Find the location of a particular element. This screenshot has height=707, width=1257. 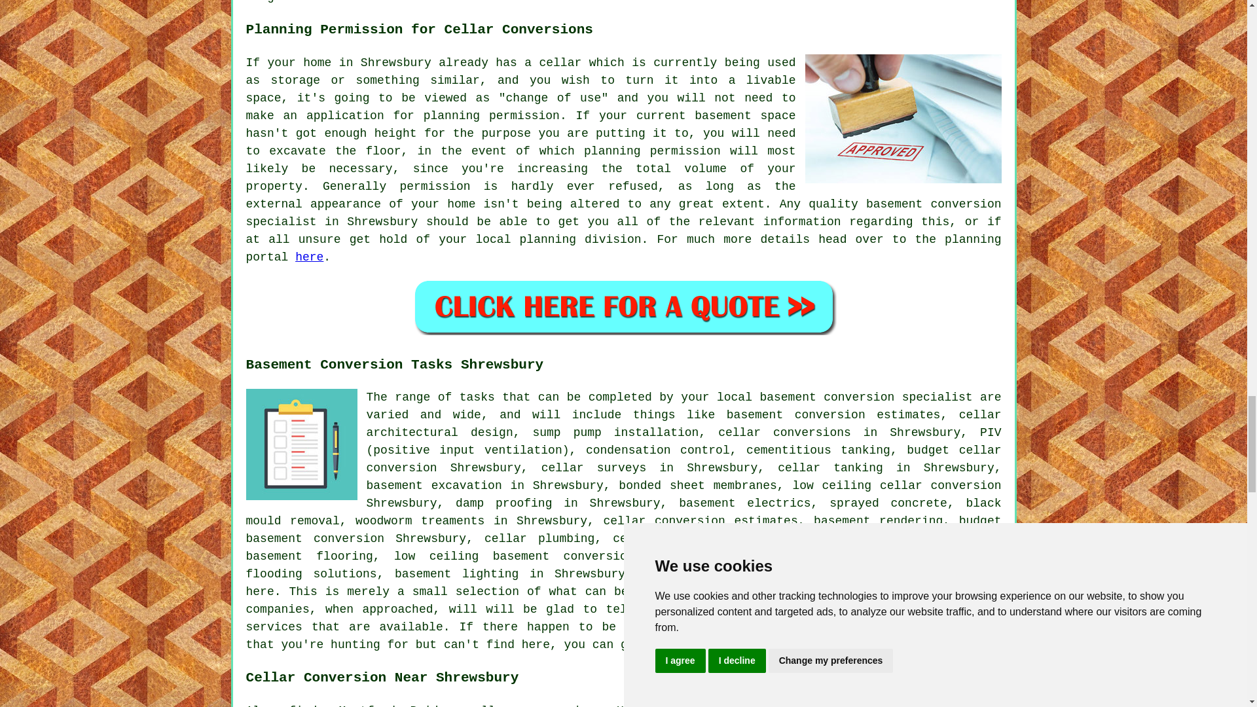

budget cellar conversion is located at coordinates (684, 459).